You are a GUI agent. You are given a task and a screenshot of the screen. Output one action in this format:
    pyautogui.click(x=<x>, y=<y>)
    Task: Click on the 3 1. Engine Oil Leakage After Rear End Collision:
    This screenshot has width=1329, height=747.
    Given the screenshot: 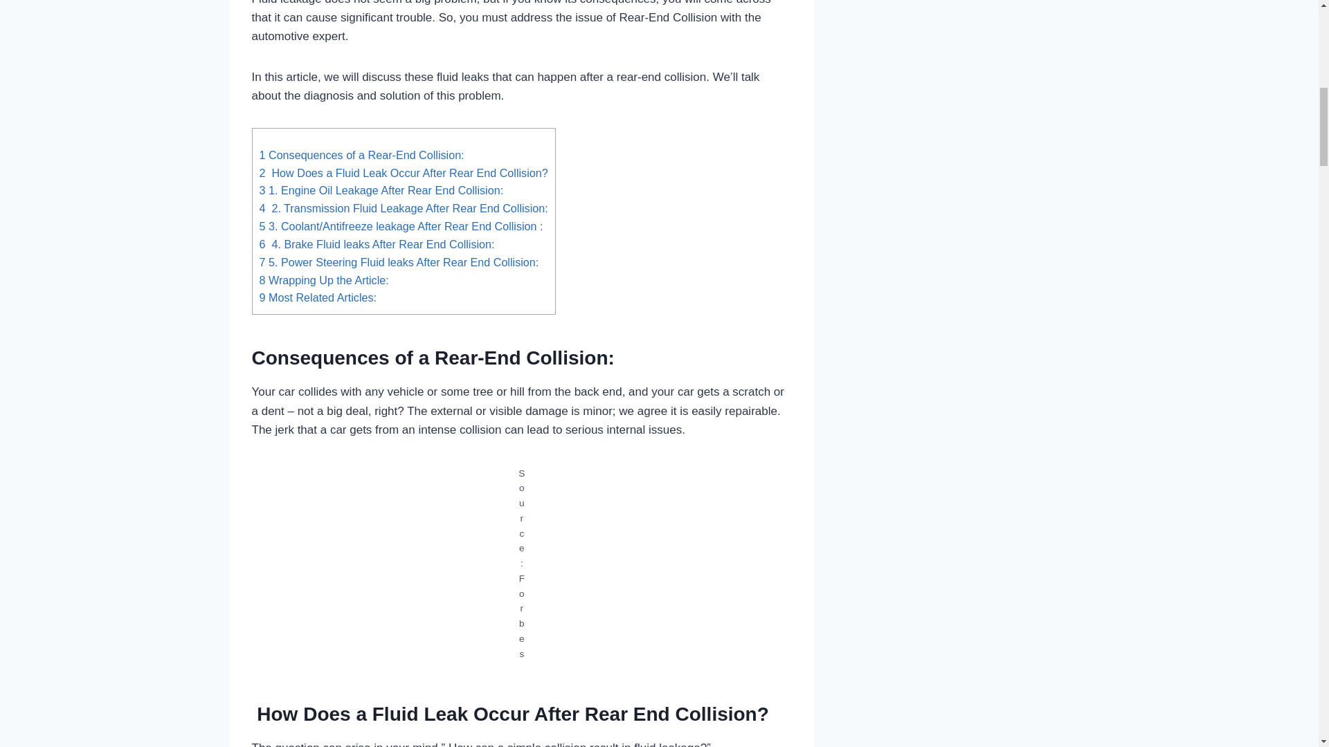 What is the action you would take?
    pyautogui.click(x=381, y=190)
    